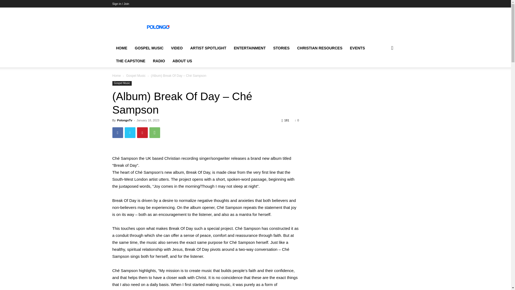 Image resolution: width=515 pixels, height=290 pixels. I want to click on WhatsApp, so click(154, 133).